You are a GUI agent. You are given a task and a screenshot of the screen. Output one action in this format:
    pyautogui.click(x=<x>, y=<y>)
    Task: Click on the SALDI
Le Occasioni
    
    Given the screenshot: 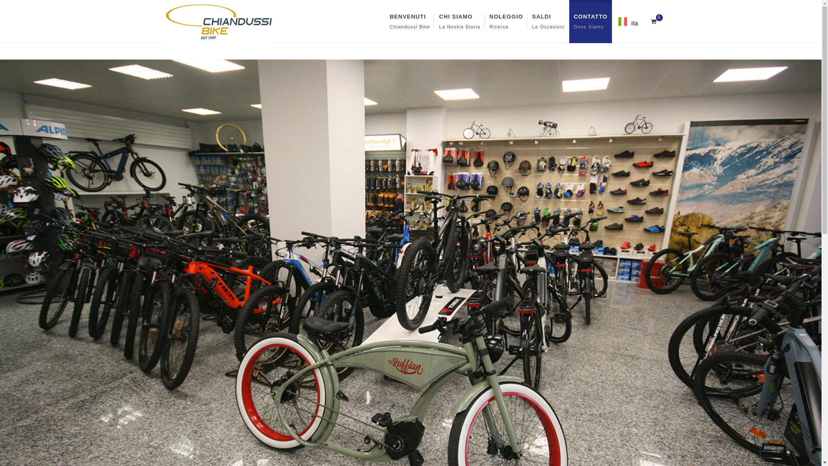 What is the action you would take?
    pyautogui.click(x=549, y=22)
    